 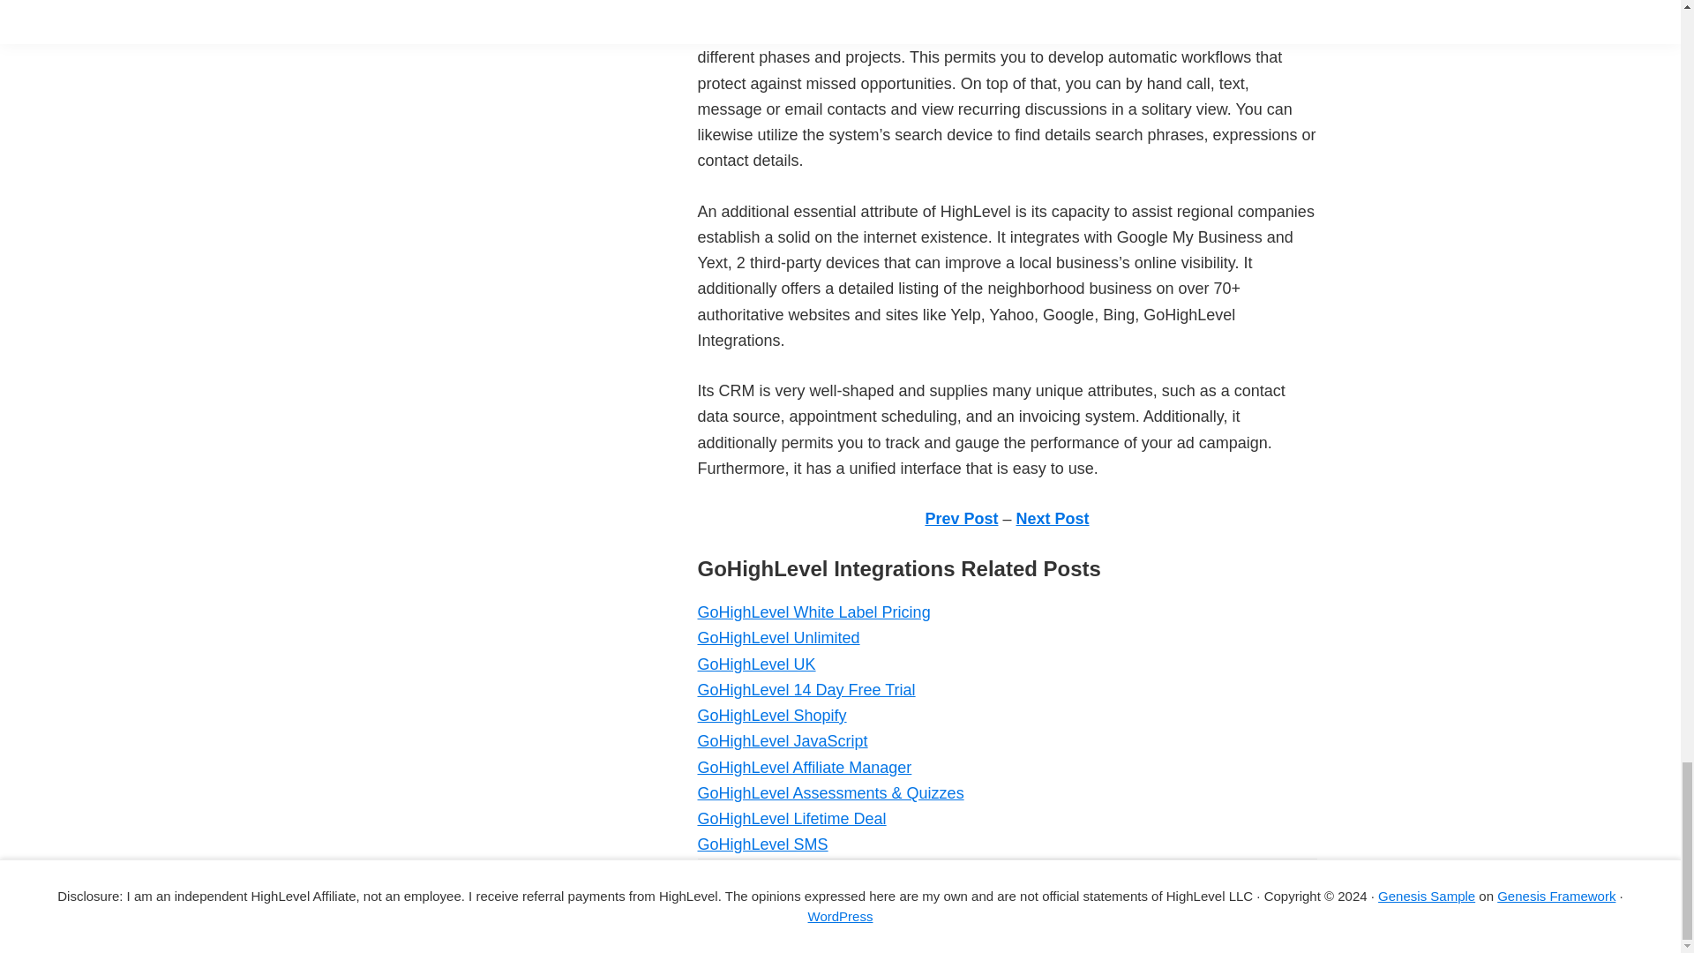 I want to click on GoHighLevel SMS, so click(x=762, y=844).